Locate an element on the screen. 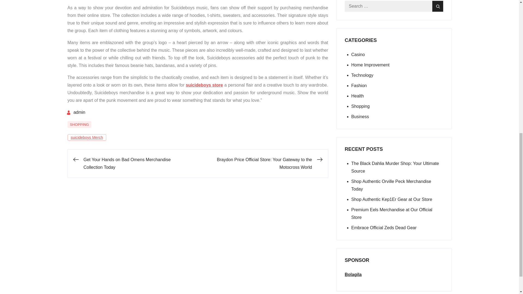 This screenshot has width=523, height=294. Home Improvement is located at coordinates (370, 65).